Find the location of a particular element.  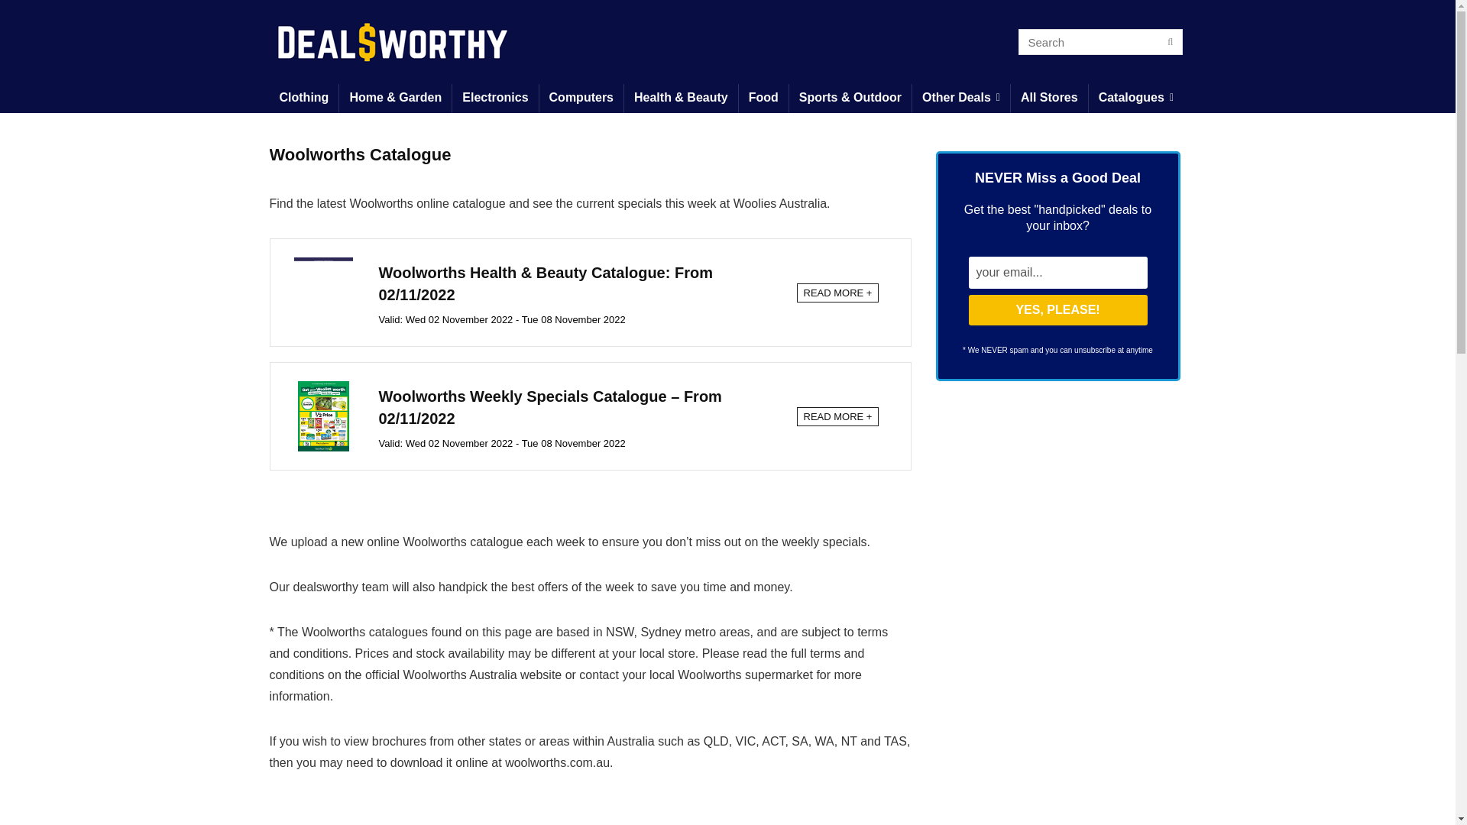

Clothing is located at coordinates (303, 98).